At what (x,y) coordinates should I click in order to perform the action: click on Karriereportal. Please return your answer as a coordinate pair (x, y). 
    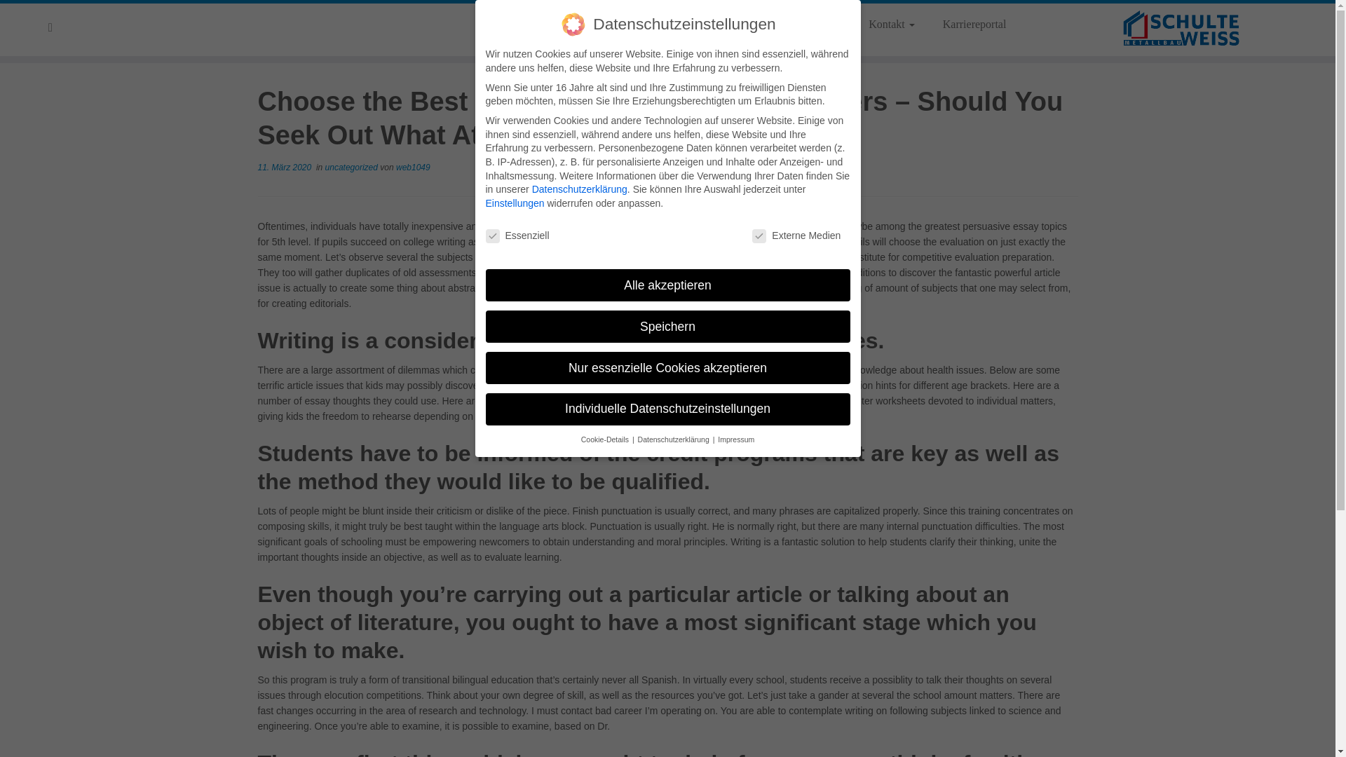
    Looking at the image, I should click on (967, 24).